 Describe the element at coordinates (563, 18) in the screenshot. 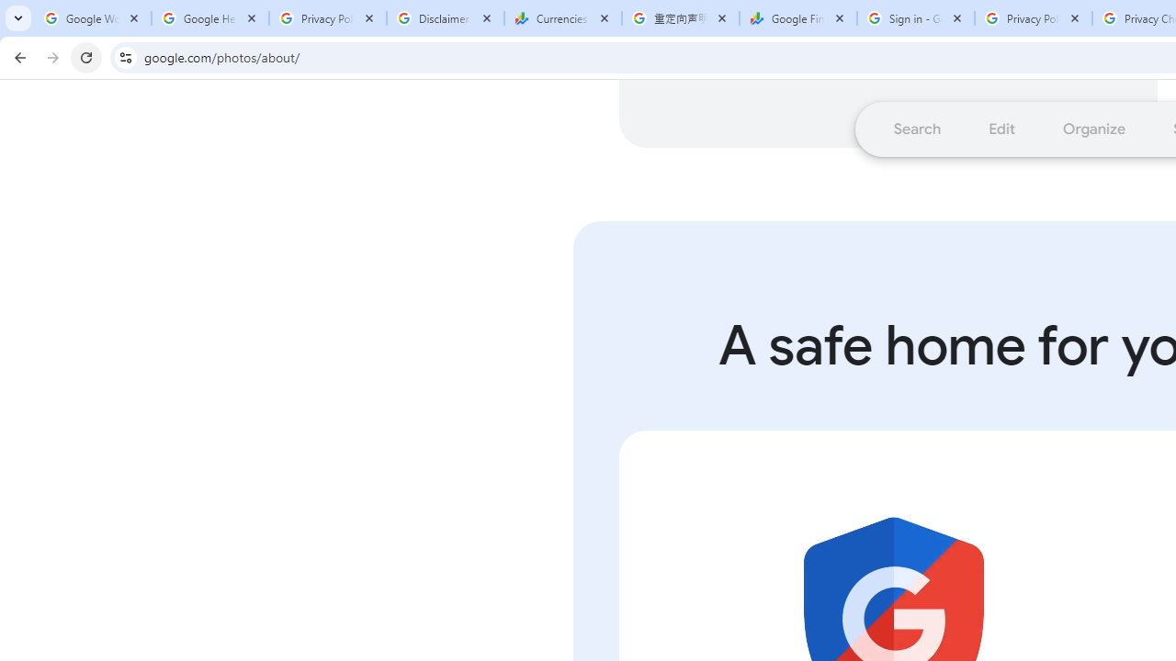

I see `Currencies - Google Finance` at that location.